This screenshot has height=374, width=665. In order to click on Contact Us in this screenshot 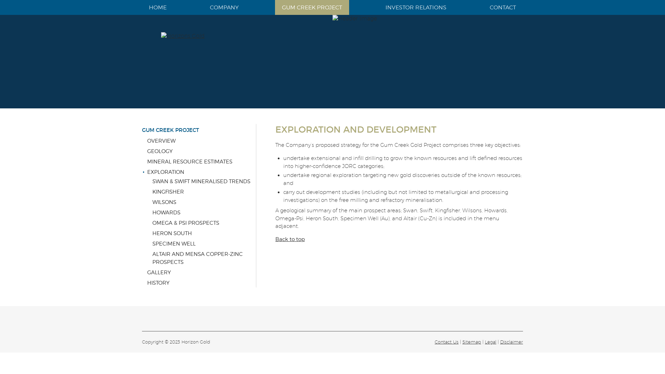, I will do `click(447, 342)`.